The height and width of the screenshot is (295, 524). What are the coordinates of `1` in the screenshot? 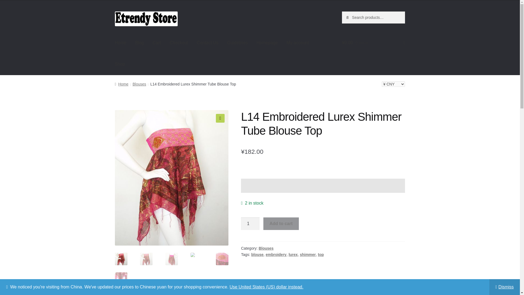 It's located at (250, 223).